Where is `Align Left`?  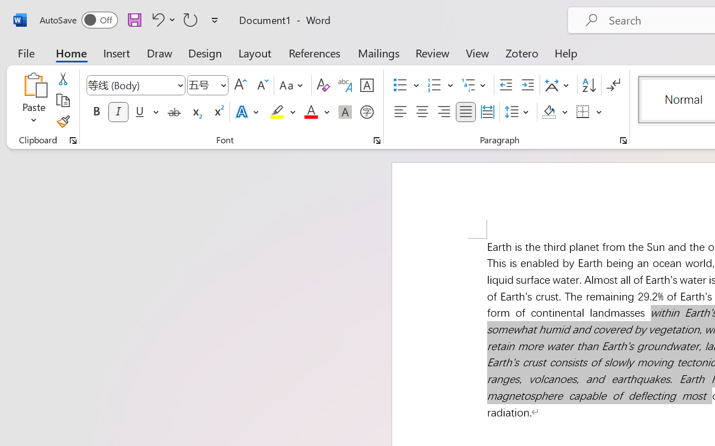 Align Left is located at coordinates (400, 112).